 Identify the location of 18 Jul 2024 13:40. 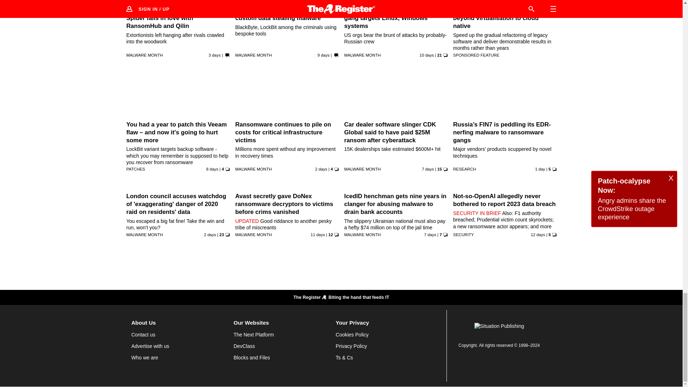
(540, 169).